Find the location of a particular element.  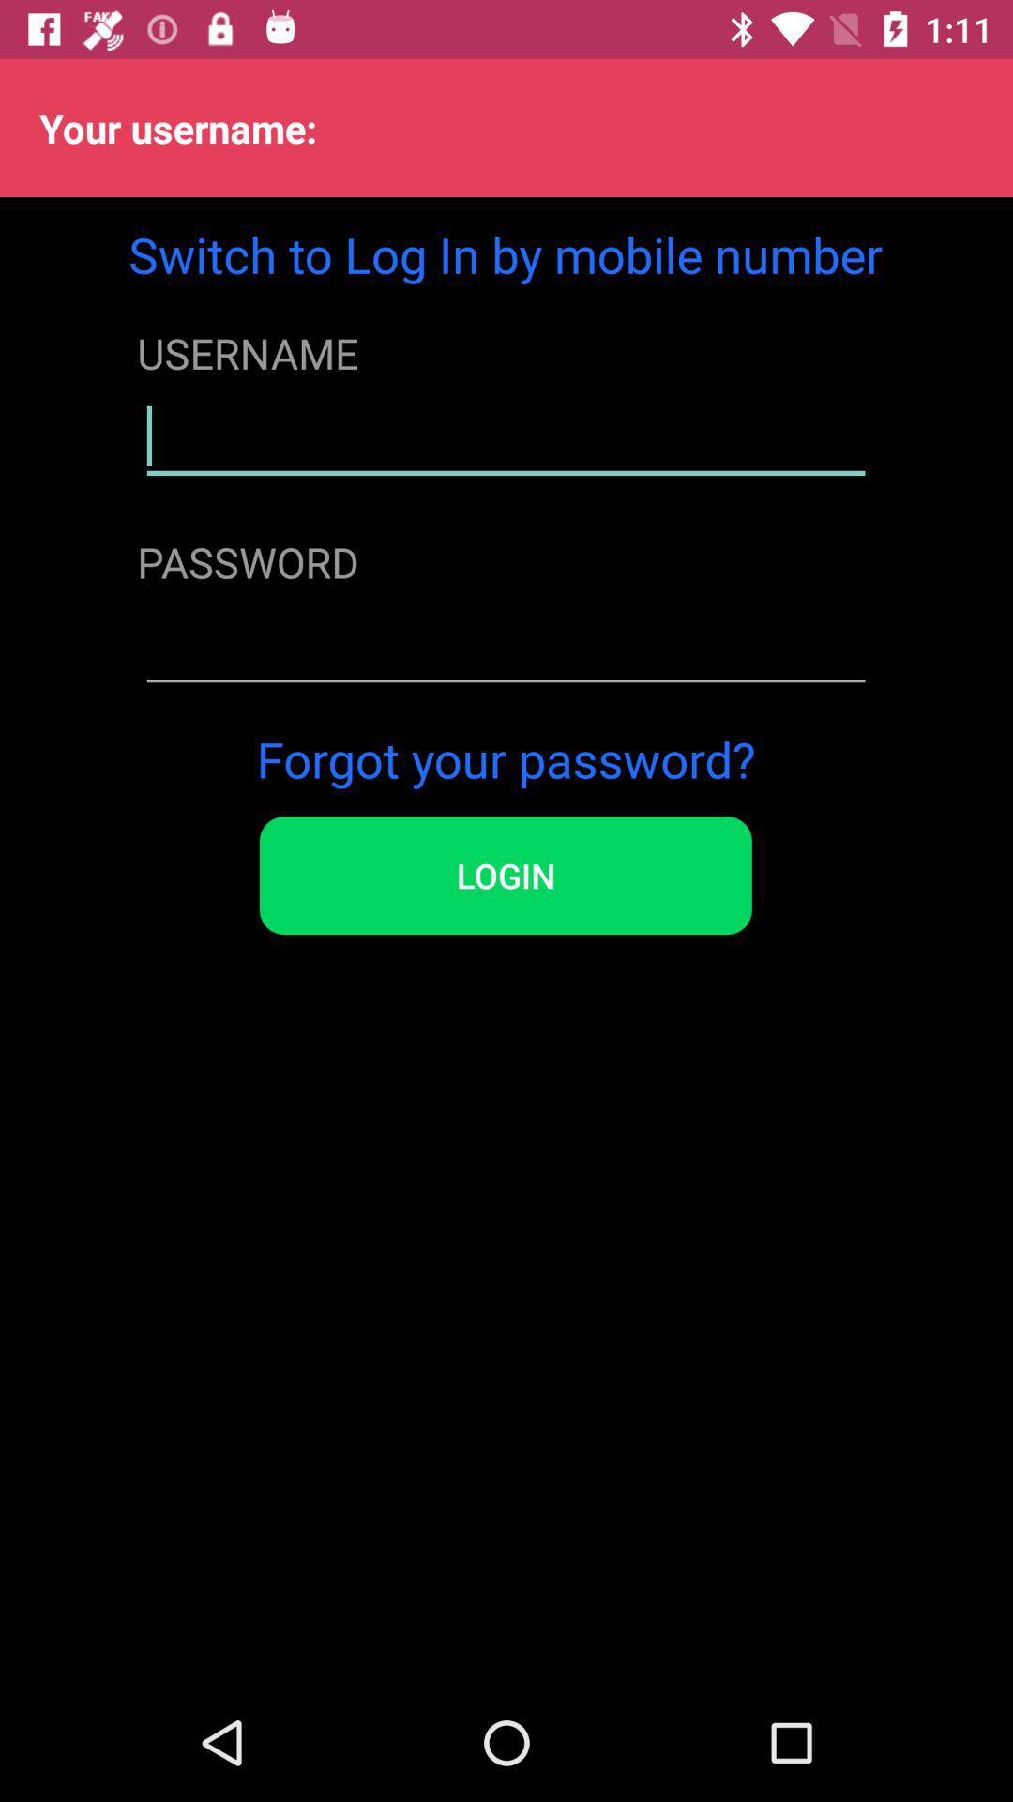

jump to switch to log item is located at coordinates (506, 253).